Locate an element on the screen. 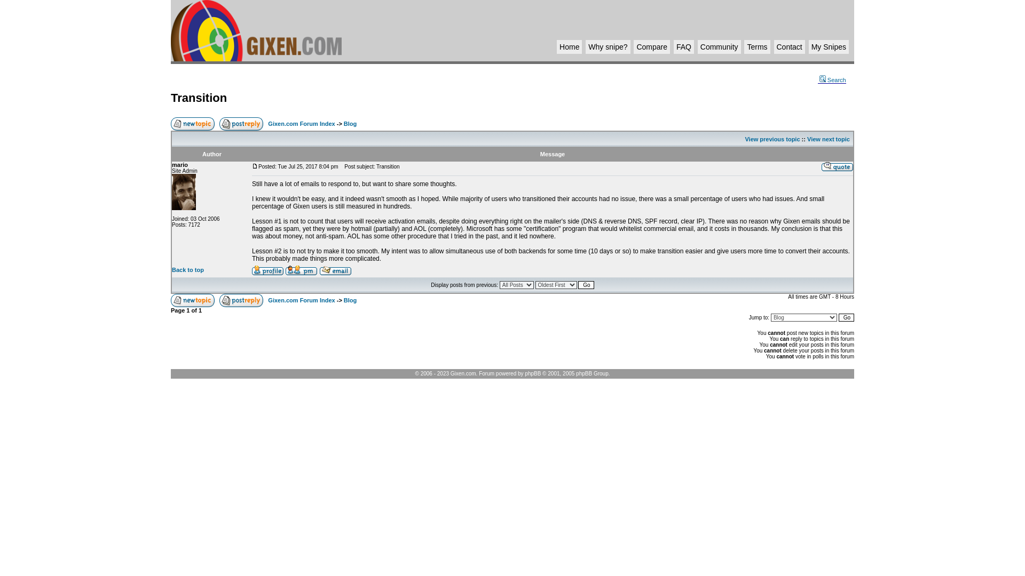 The height and width of the screenshot is (576, 1025). Back to top is located at coordinates (188, 270).